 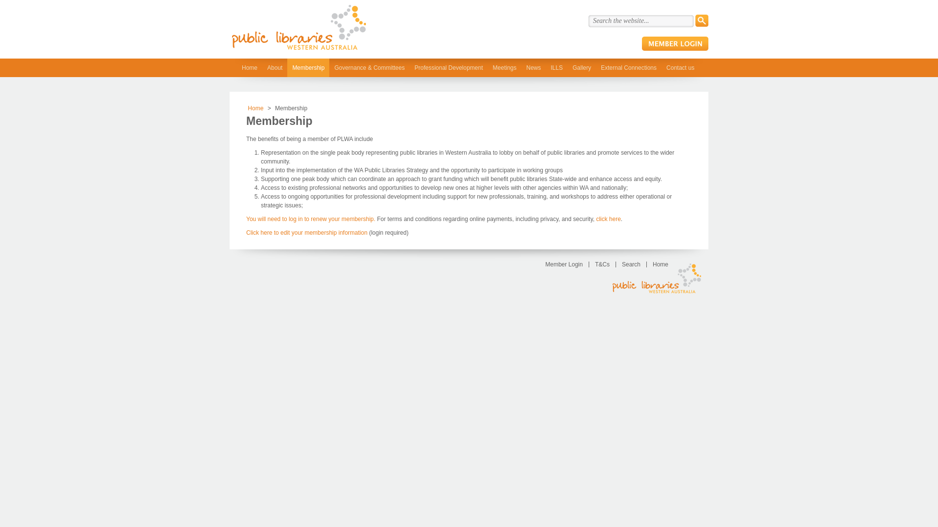 I want to click on ILLS, so click(x=557, y=68).